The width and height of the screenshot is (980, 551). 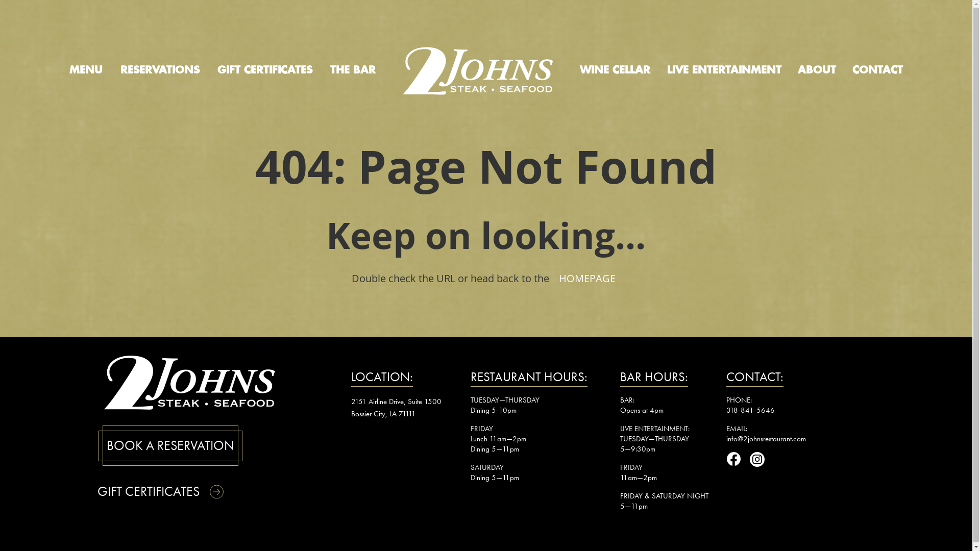 I want to click on GIFT CERTIFICATES, so click(x=265, y=70).